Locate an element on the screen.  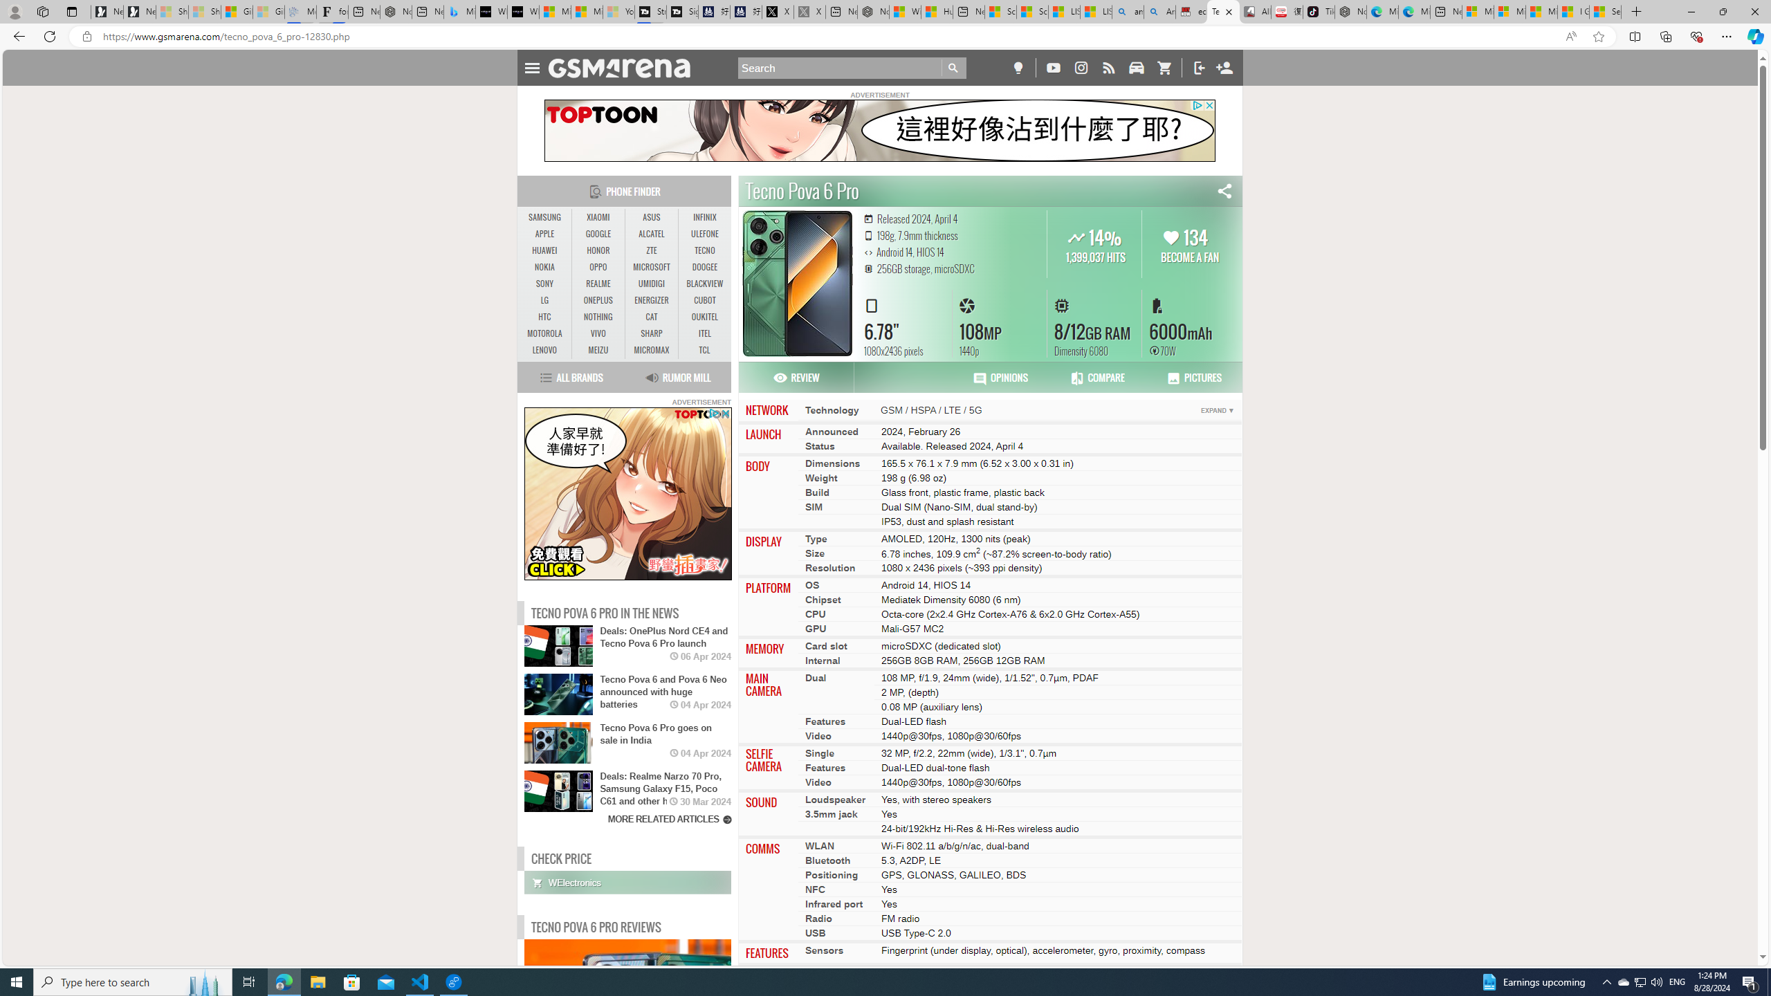
Infrared port is located at coordinates (834, 904).